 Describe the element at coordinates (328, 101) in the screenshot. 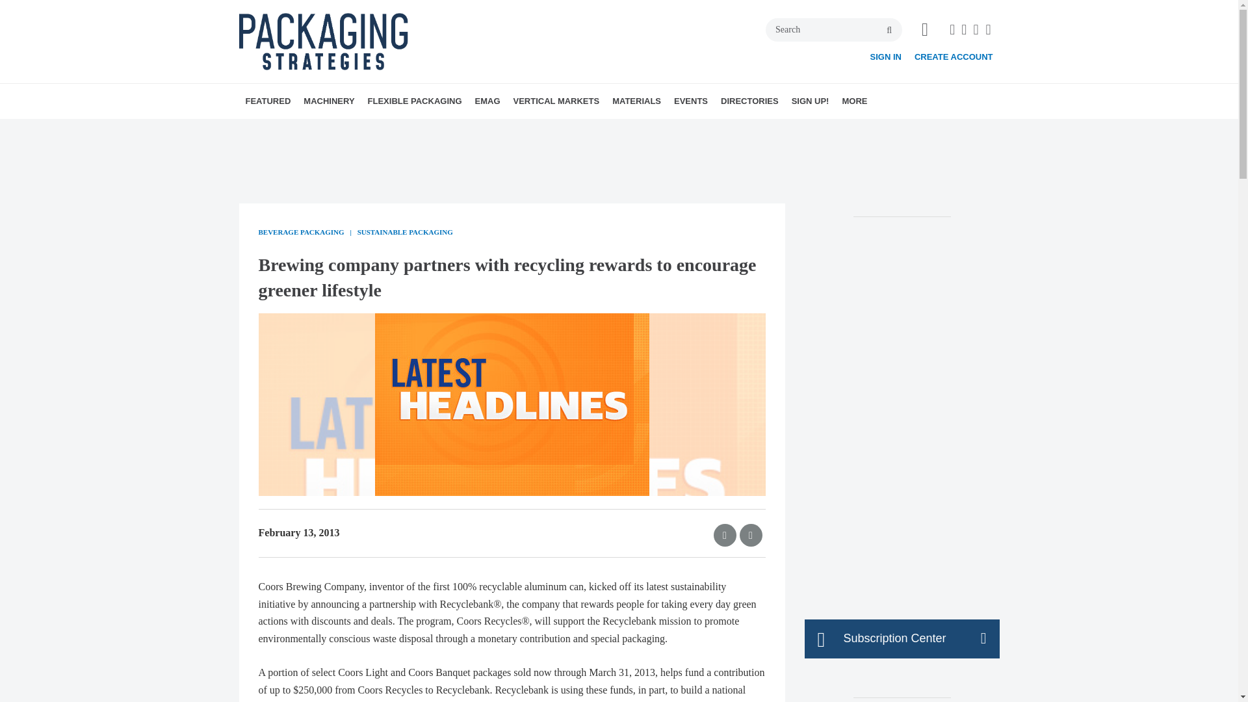

I see `MACHINERY` at that location.